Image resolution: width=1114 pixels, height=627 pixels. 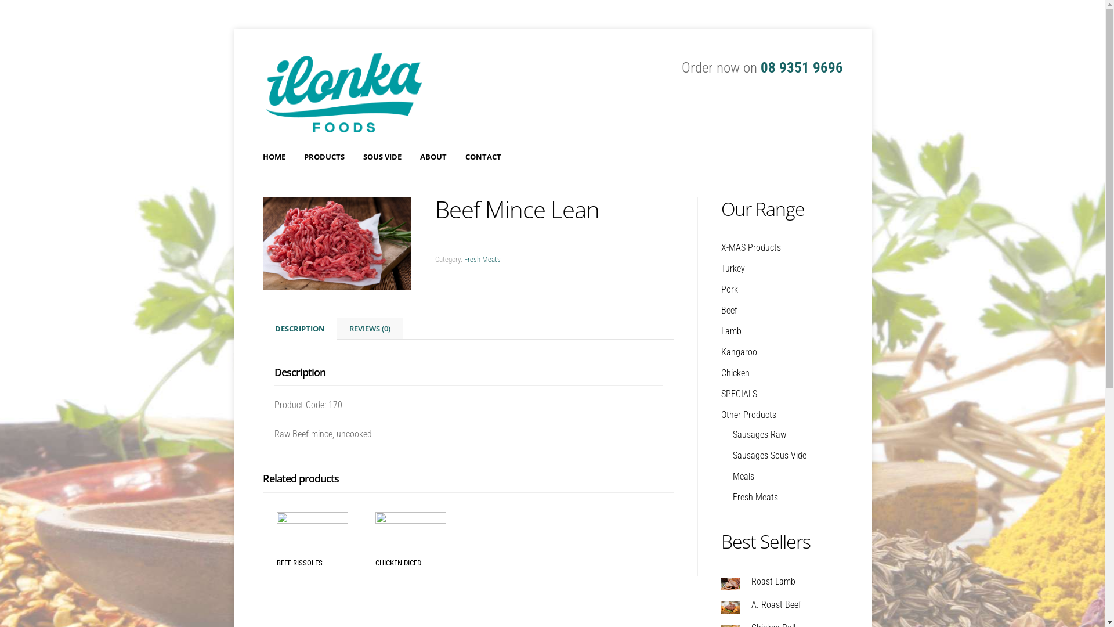 What do you see at coordinates (483, 157) in the screenshot?
I see `CONTACT` at bounding box center [483, 157].